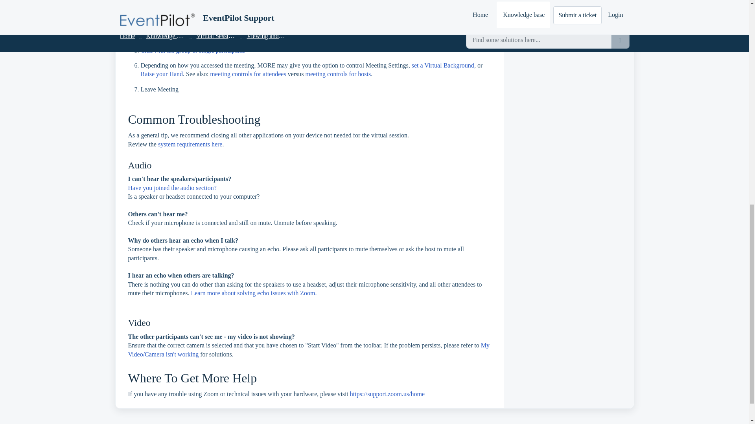 The height and width of the screenshot is (424, 755). What do you see at coordinates (248, 74) in the screenshot?
I see `meeting controls for attendees` at bounding box center [248, 74].